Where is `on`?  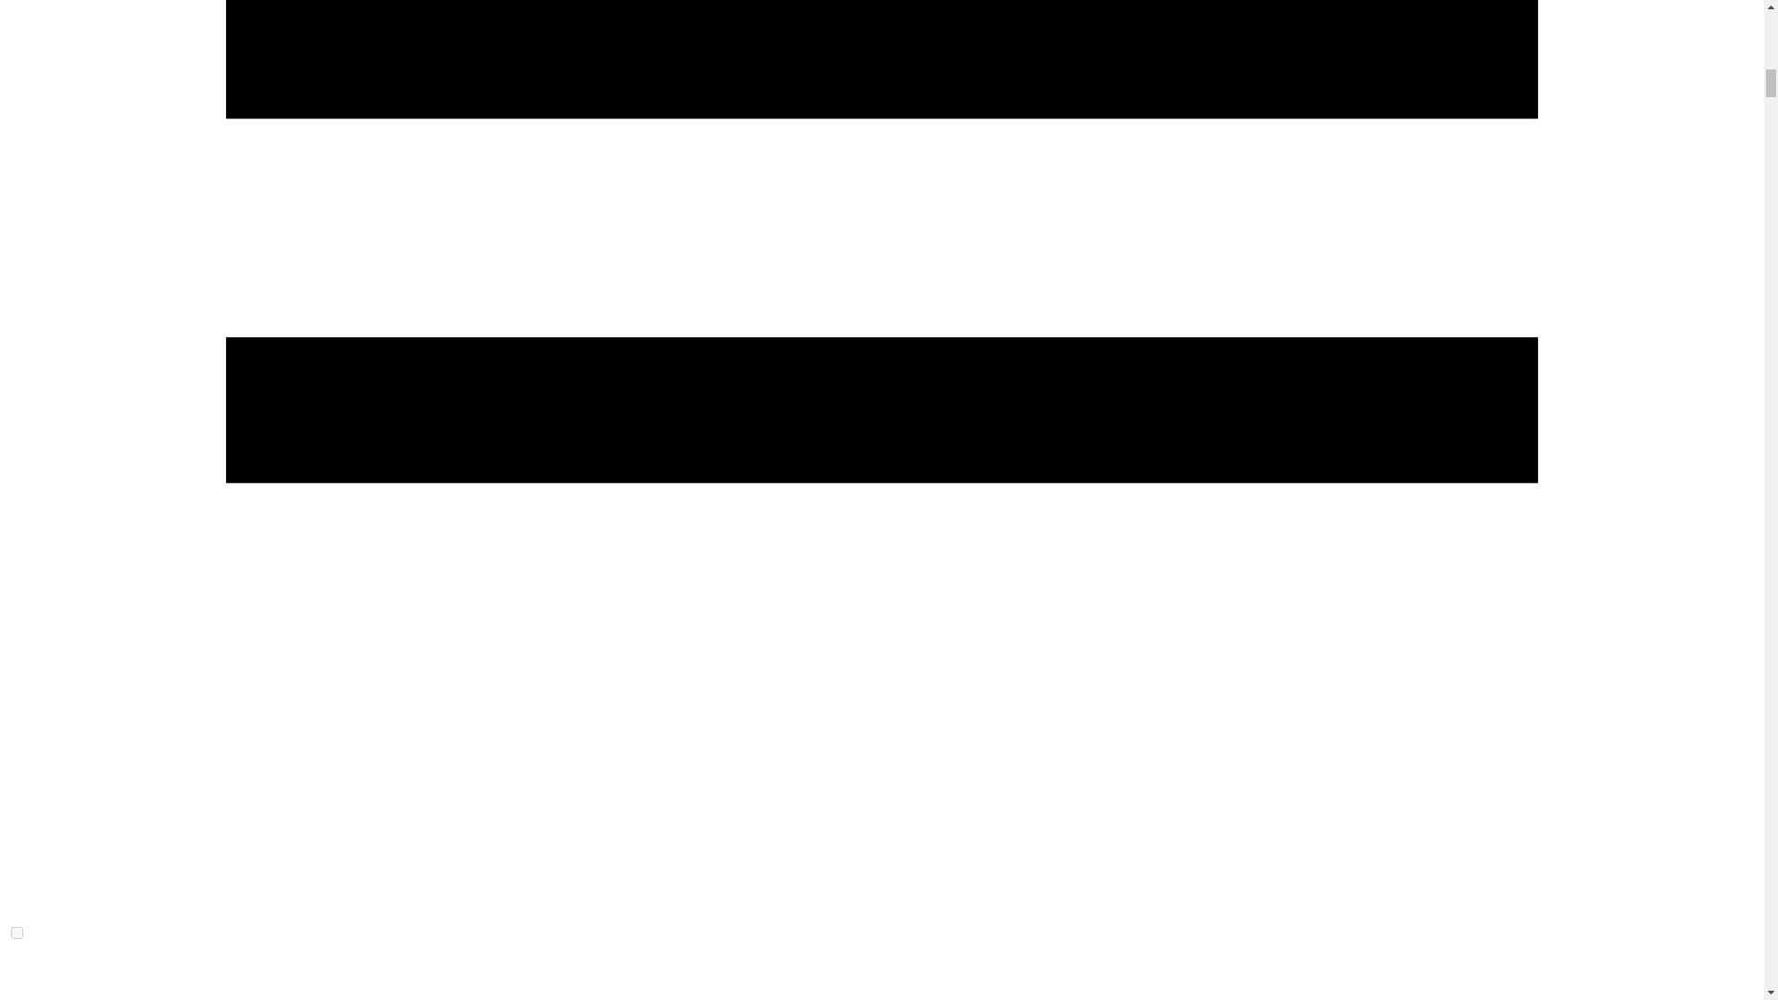
on is located at coordinates (17, 933).